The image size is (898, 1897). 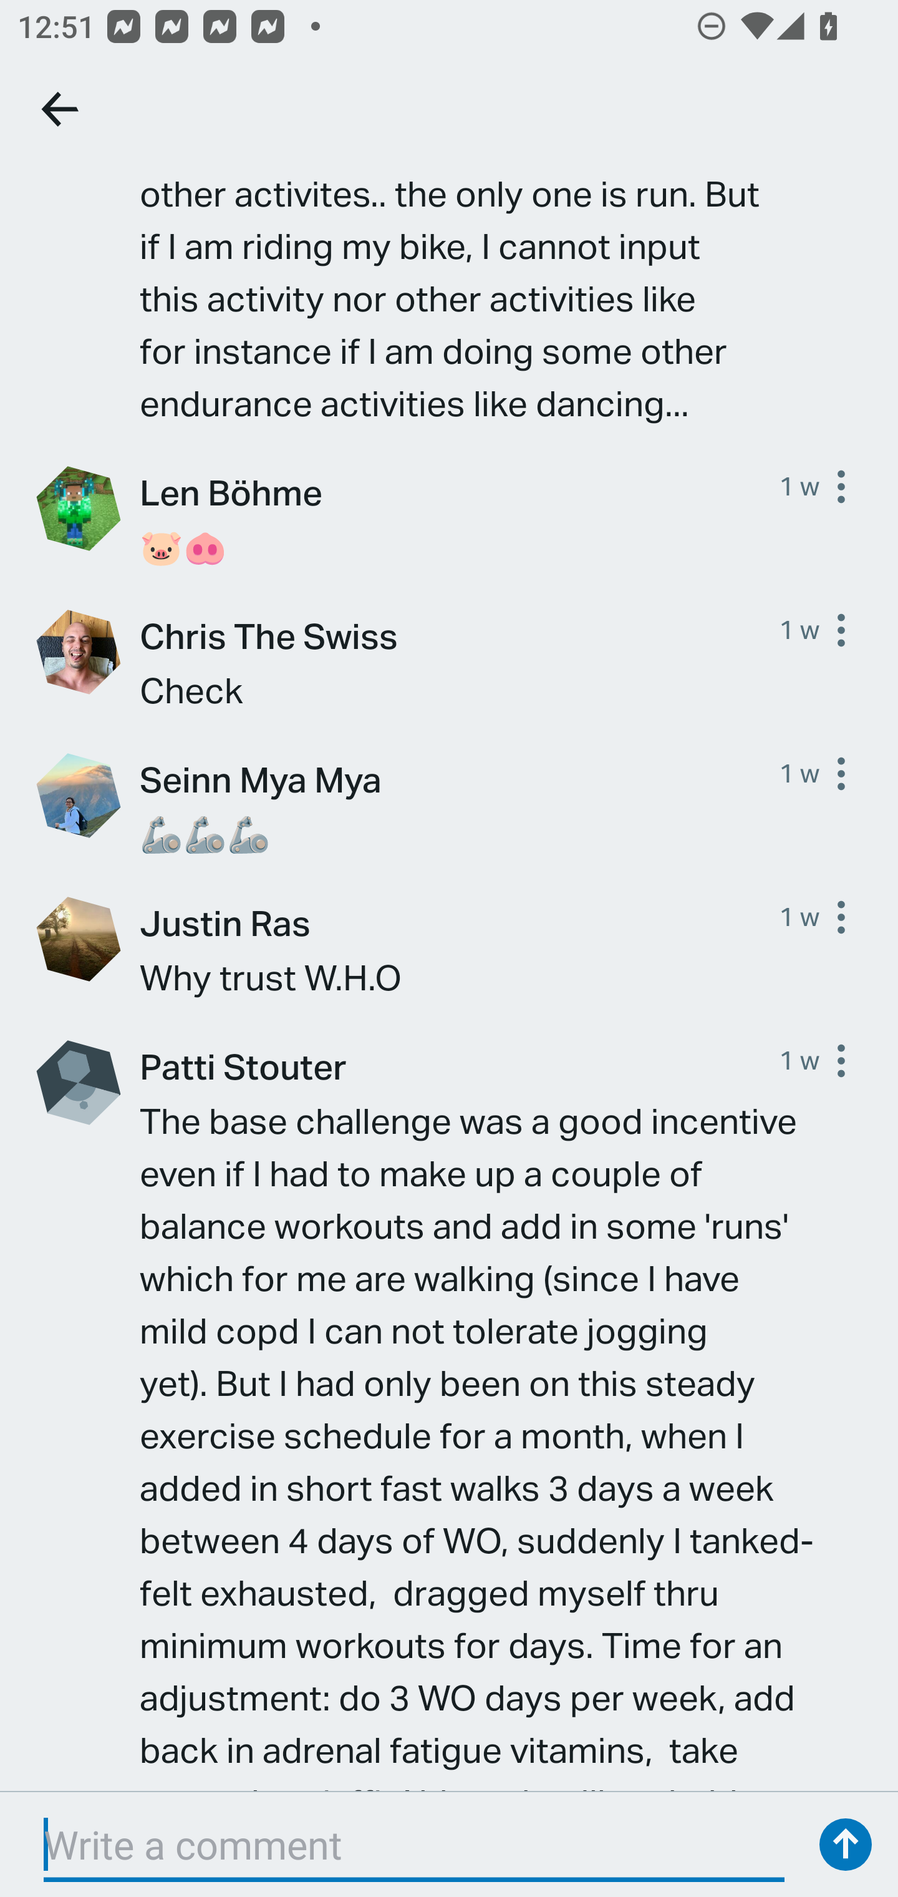 What do you see at coordinates (61, 109) in the screenshot?
I see `Go back` at bounding box center [61, 109].